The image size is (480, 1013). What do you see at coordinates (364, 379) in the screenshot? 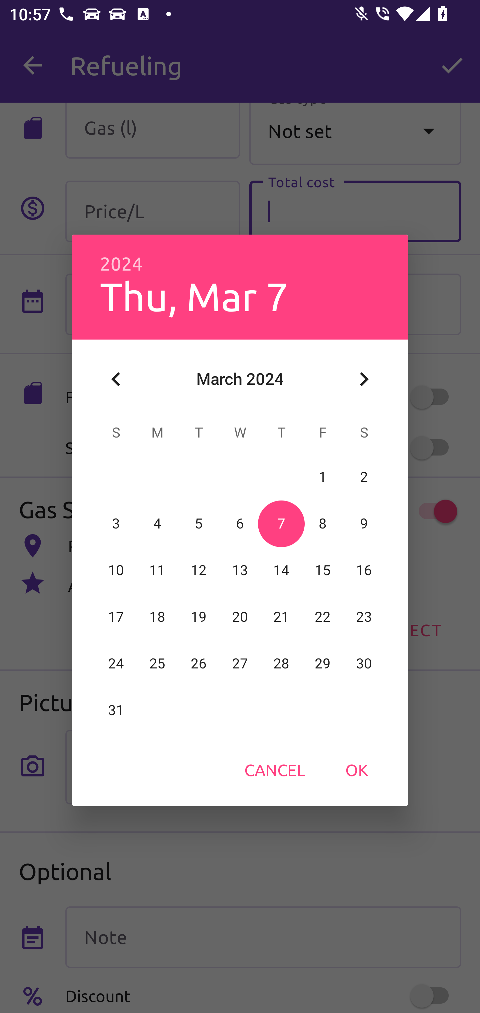
I see `Next month` at bounding box center [364, 379].